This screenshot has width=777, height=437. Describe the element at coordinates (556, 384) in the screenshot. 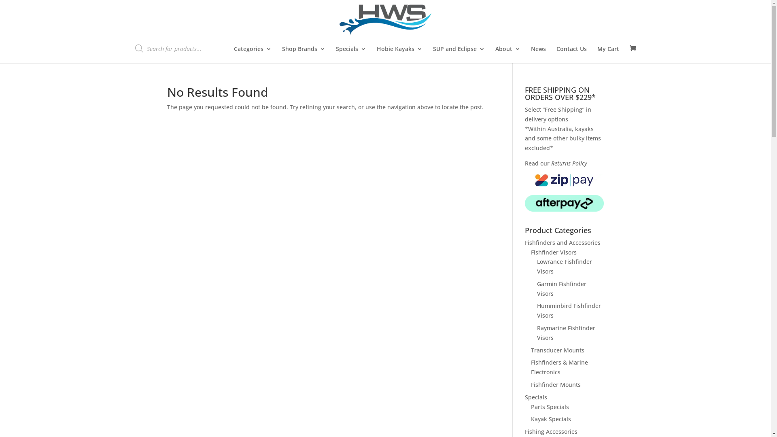

I see `Fishfinder Mounts` at that location.